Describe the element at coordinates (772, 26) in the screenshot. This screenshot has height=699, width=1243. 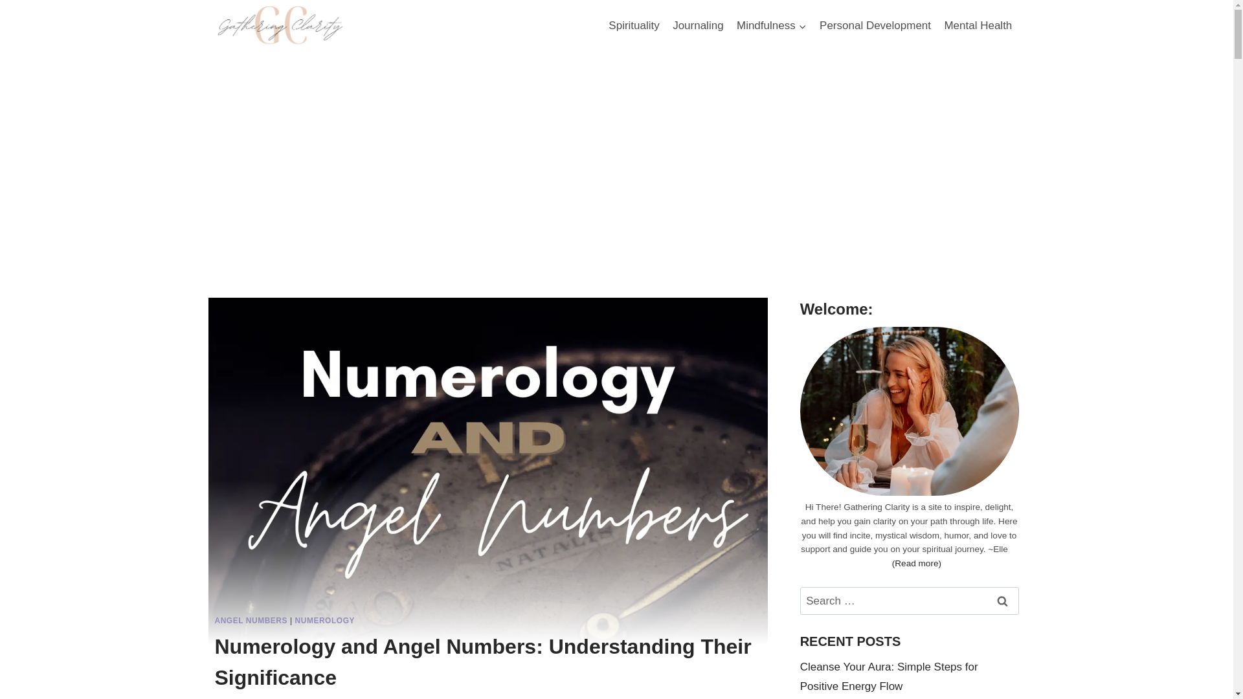
I see `Mindfulness` at that location.